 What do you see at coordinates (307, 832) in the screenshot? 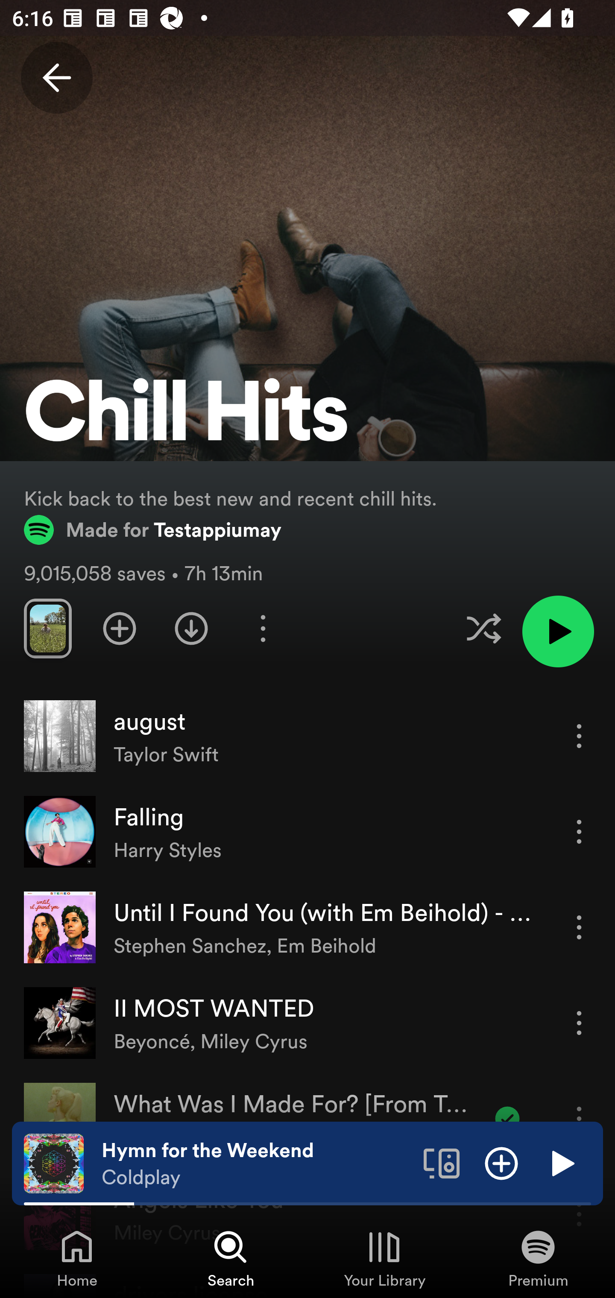
I see `Falling Harry Styles More options for song Falling` at bounding box center [307, 832].